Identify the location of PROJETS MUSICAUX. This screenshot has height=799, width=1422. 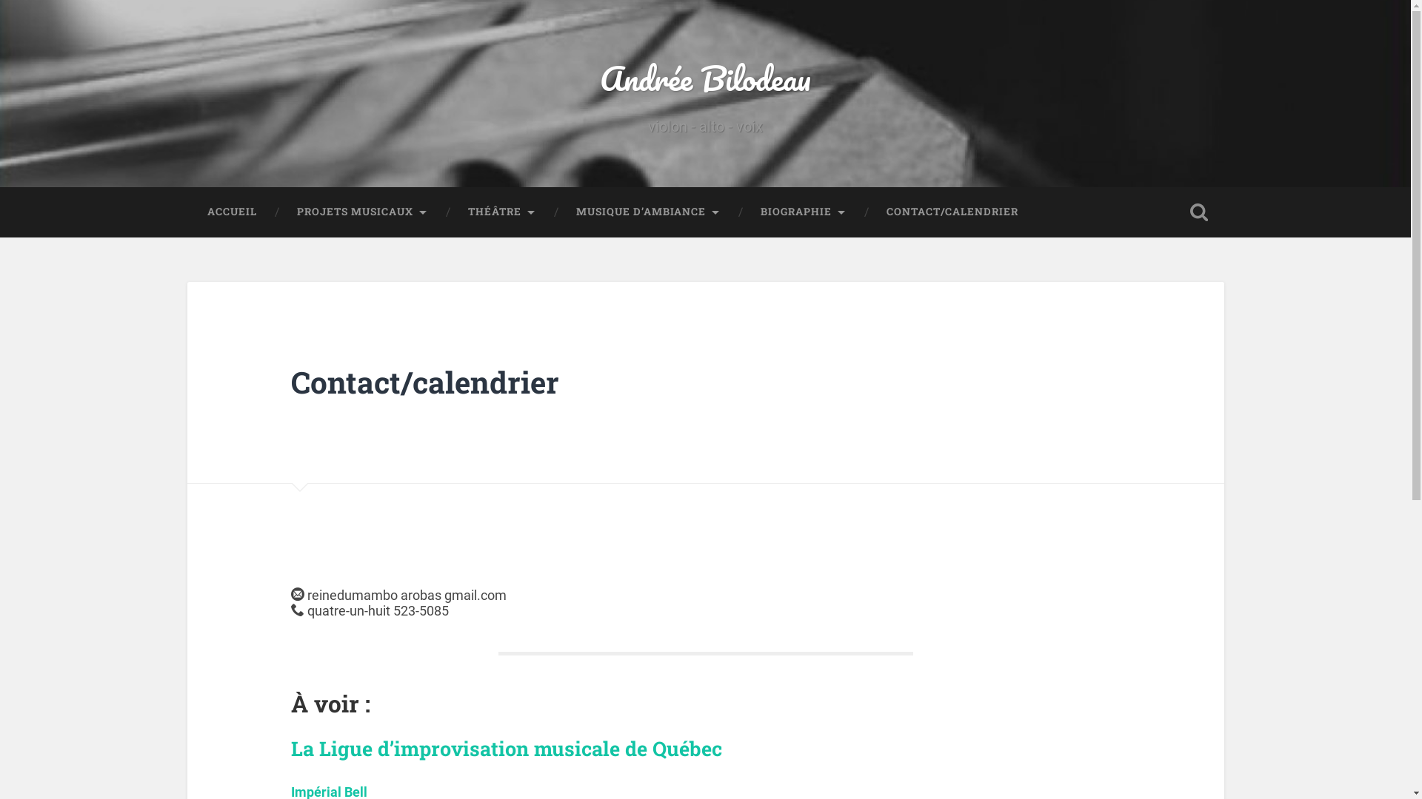
(363, 212).